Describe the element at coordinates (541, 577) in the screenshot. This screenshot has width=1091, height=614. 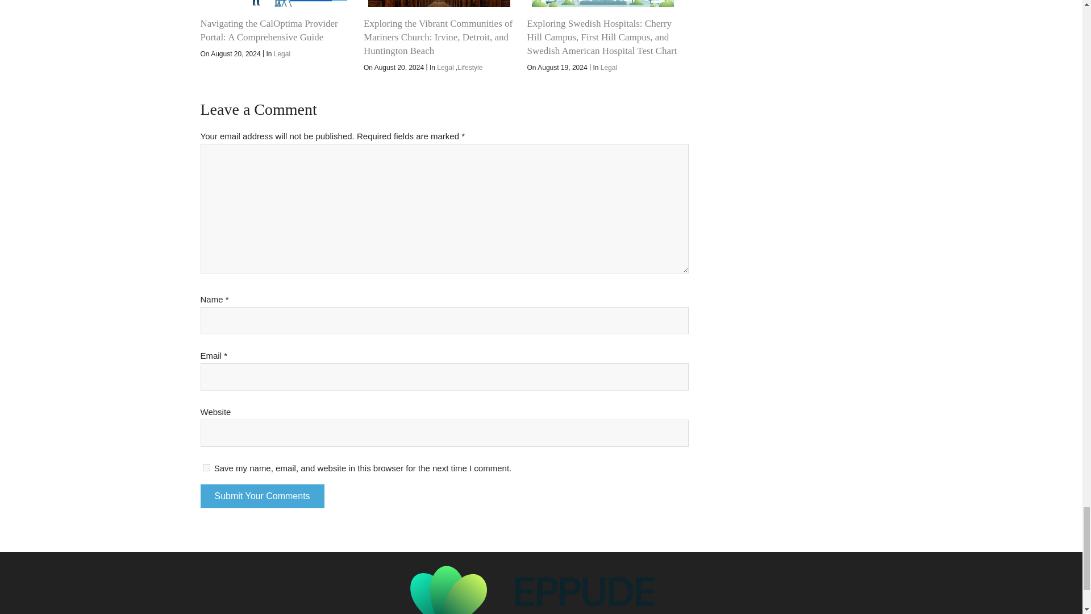
I see `Eppude` at that location.